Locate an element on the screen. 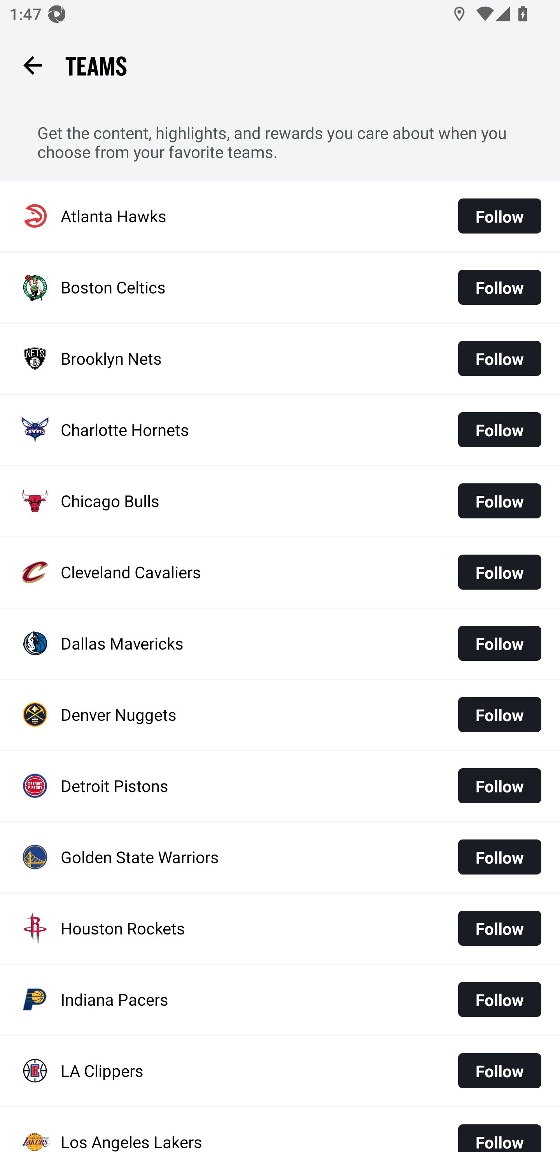 The width and height of the screenshot is (560, 1152). Follow is located at coordinates (499, 216).